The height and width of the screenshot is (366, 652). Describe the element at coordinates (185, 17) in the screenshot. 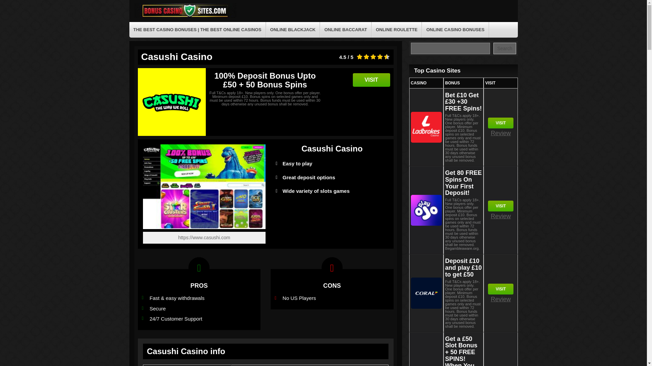

I see `bonuscasinossites.com` at that location.